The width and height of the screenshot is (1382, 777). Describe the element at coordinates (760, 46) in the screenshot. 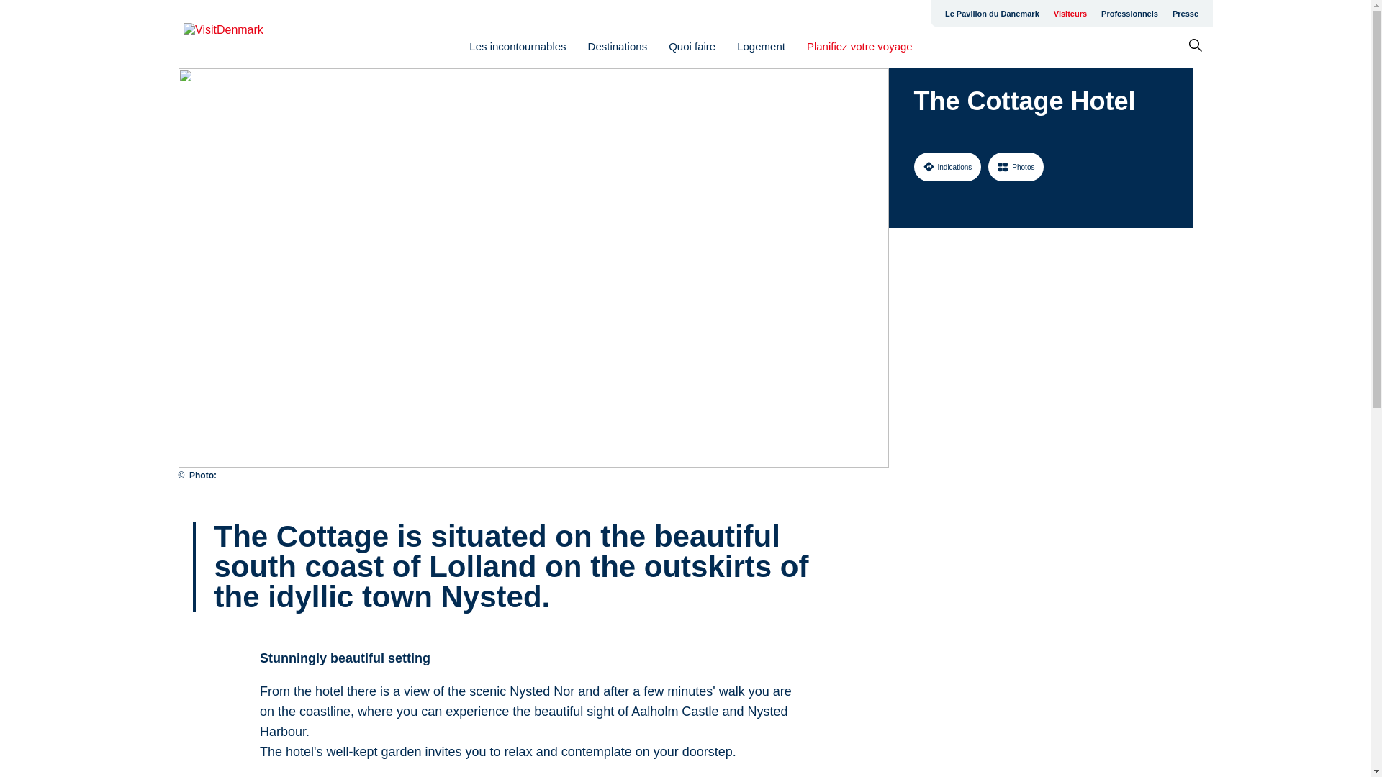

I see `Logement` at that location.